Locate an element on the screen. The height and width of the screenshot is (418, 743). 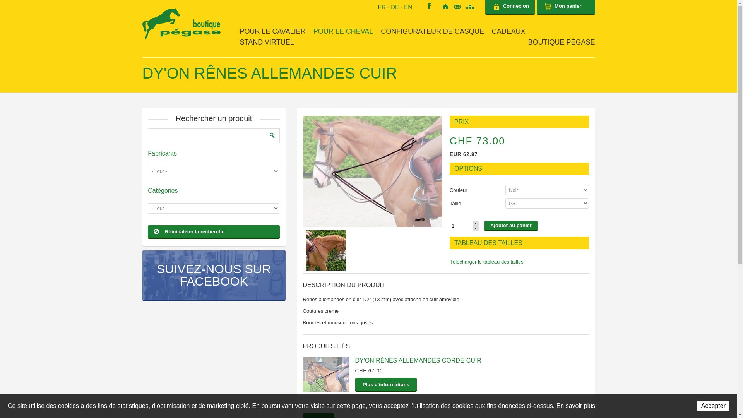
Connexion is located at coordinates (510, 7).